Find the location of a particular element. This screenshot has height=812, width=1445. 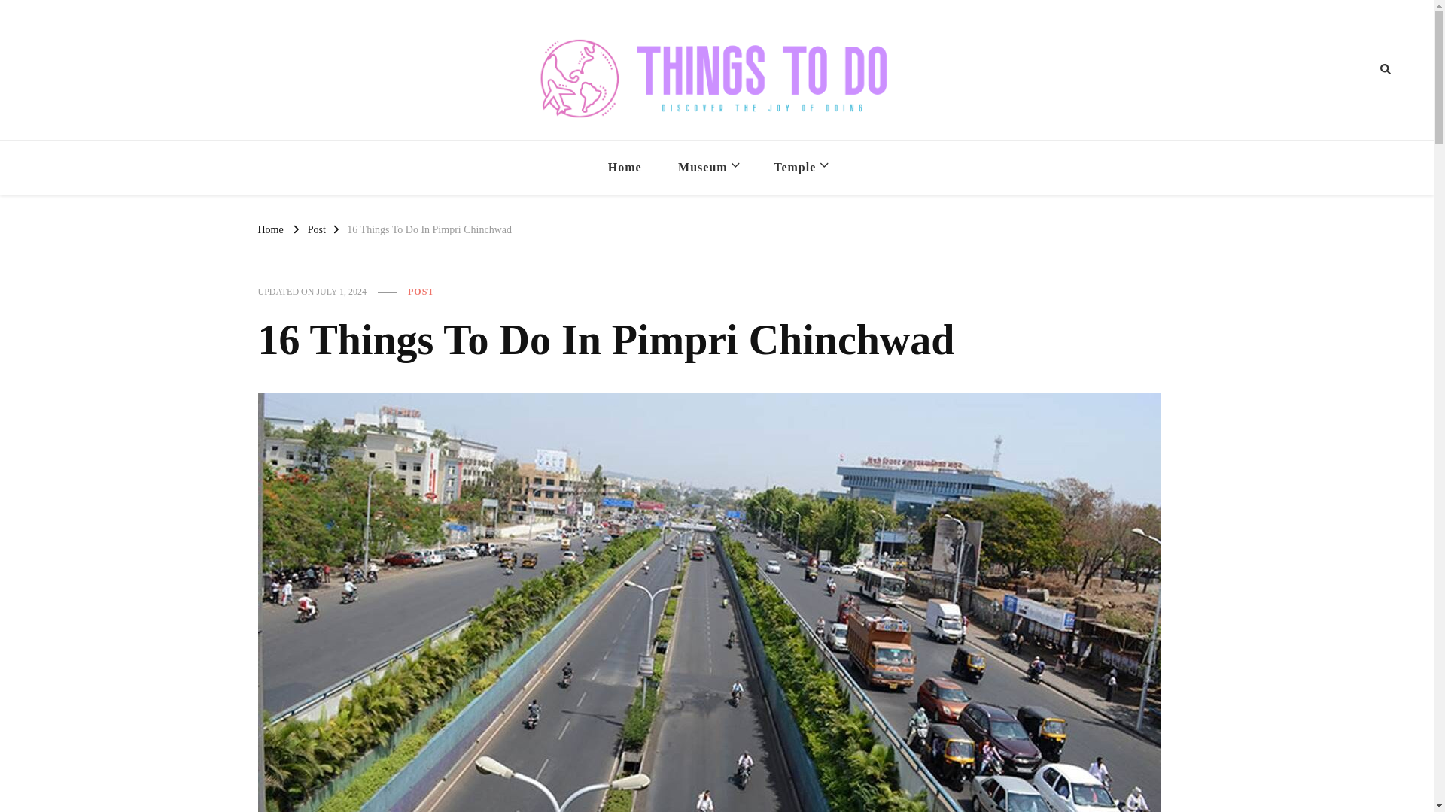

Search is located at coordinates (1358, 69).